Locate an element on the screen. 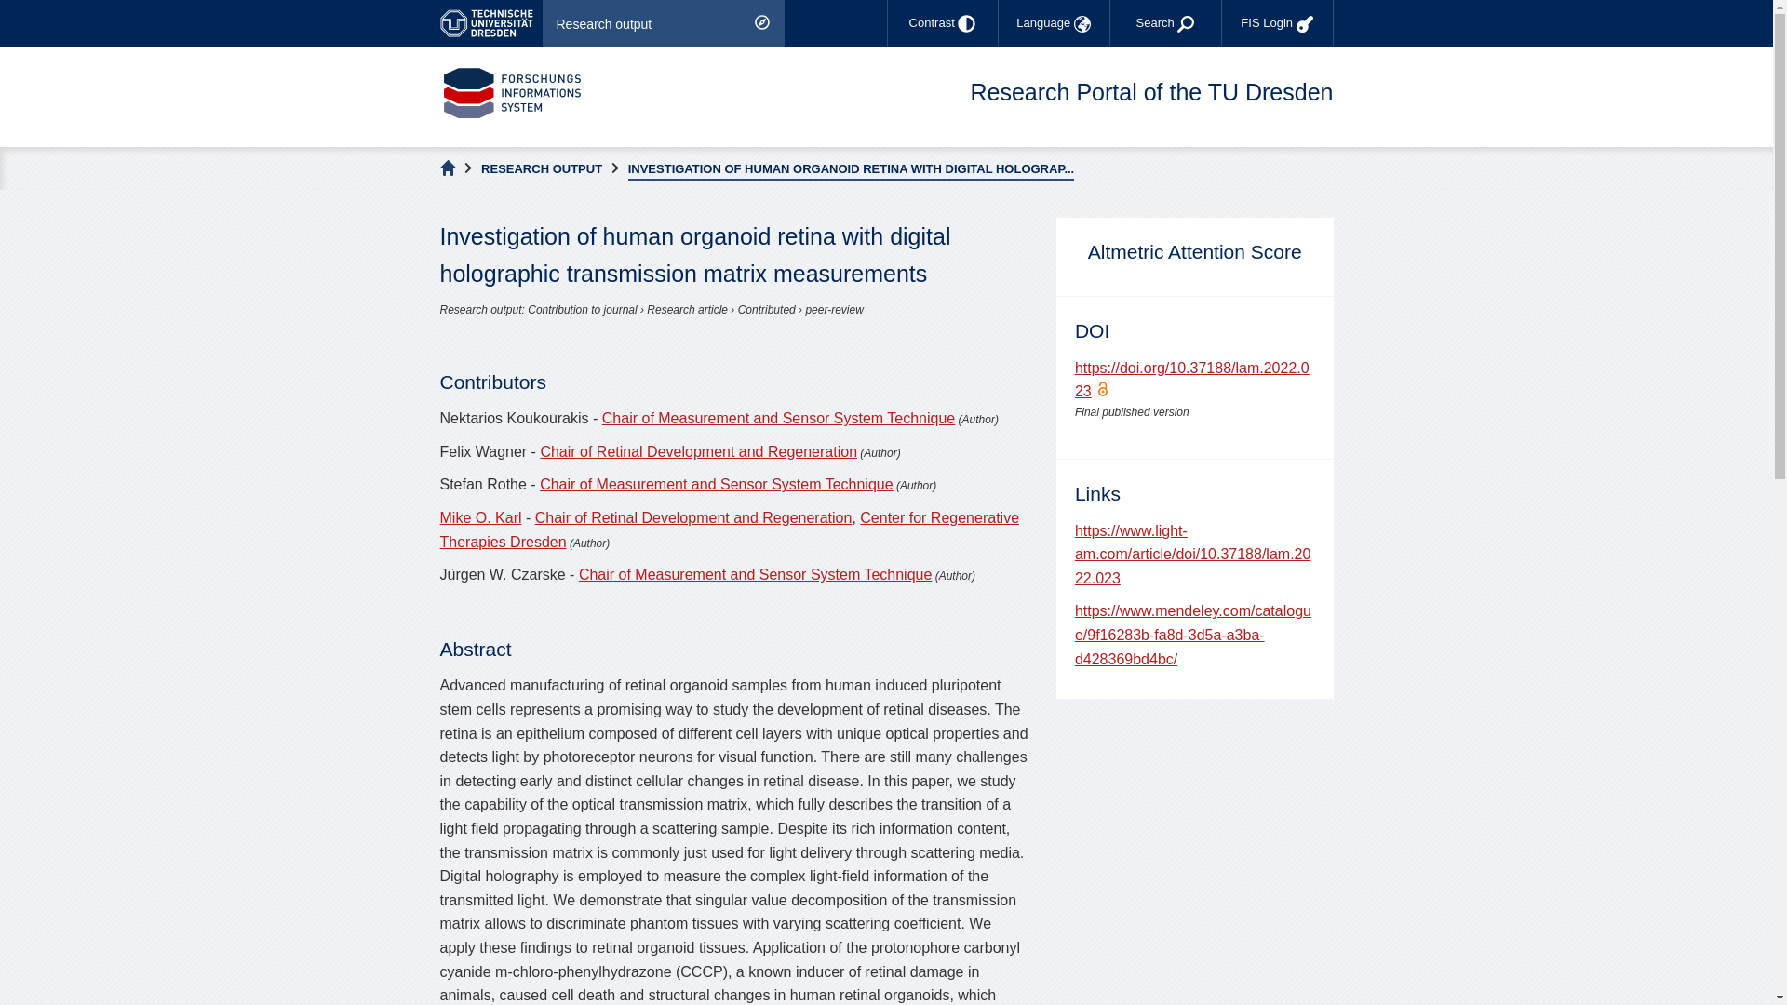 Image resolution: width=1787 pixels, height=1005 pixels. Chair of Measurement and Sensor System Technique is located at coordinates (715, 484).